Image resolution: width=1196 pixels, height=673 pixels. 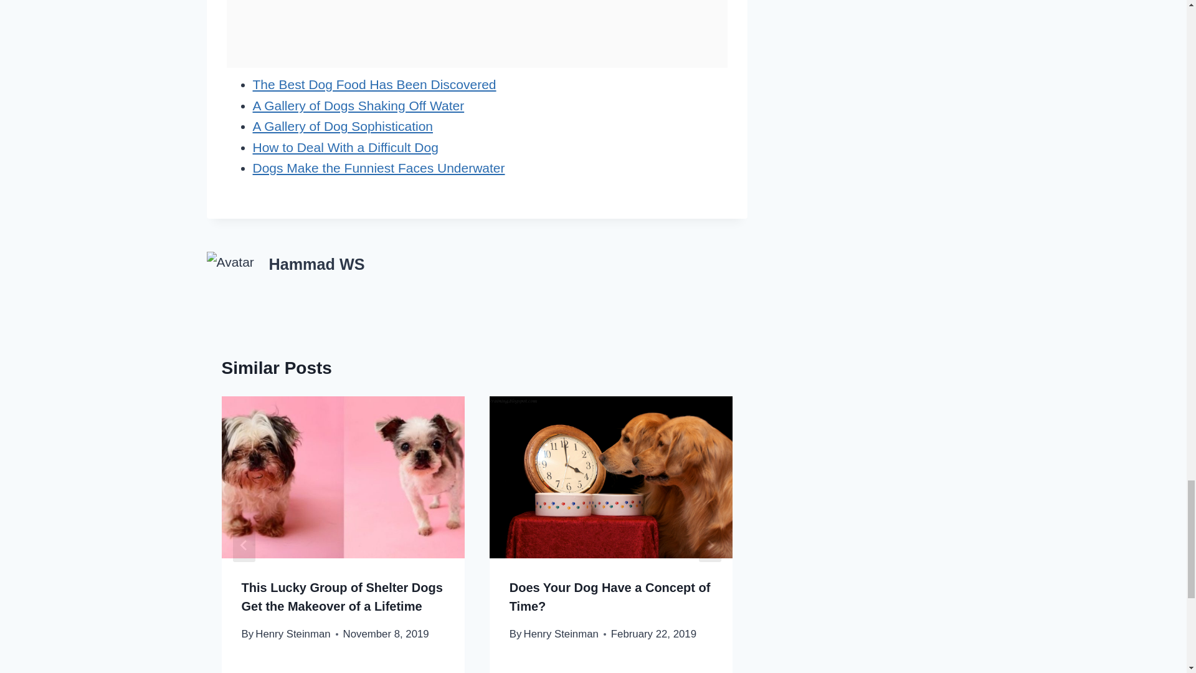 What do you see at coordinates (316, 264) in the screenshot?
I see `Posts by Hammad WS` at bounding box center [316, 264].